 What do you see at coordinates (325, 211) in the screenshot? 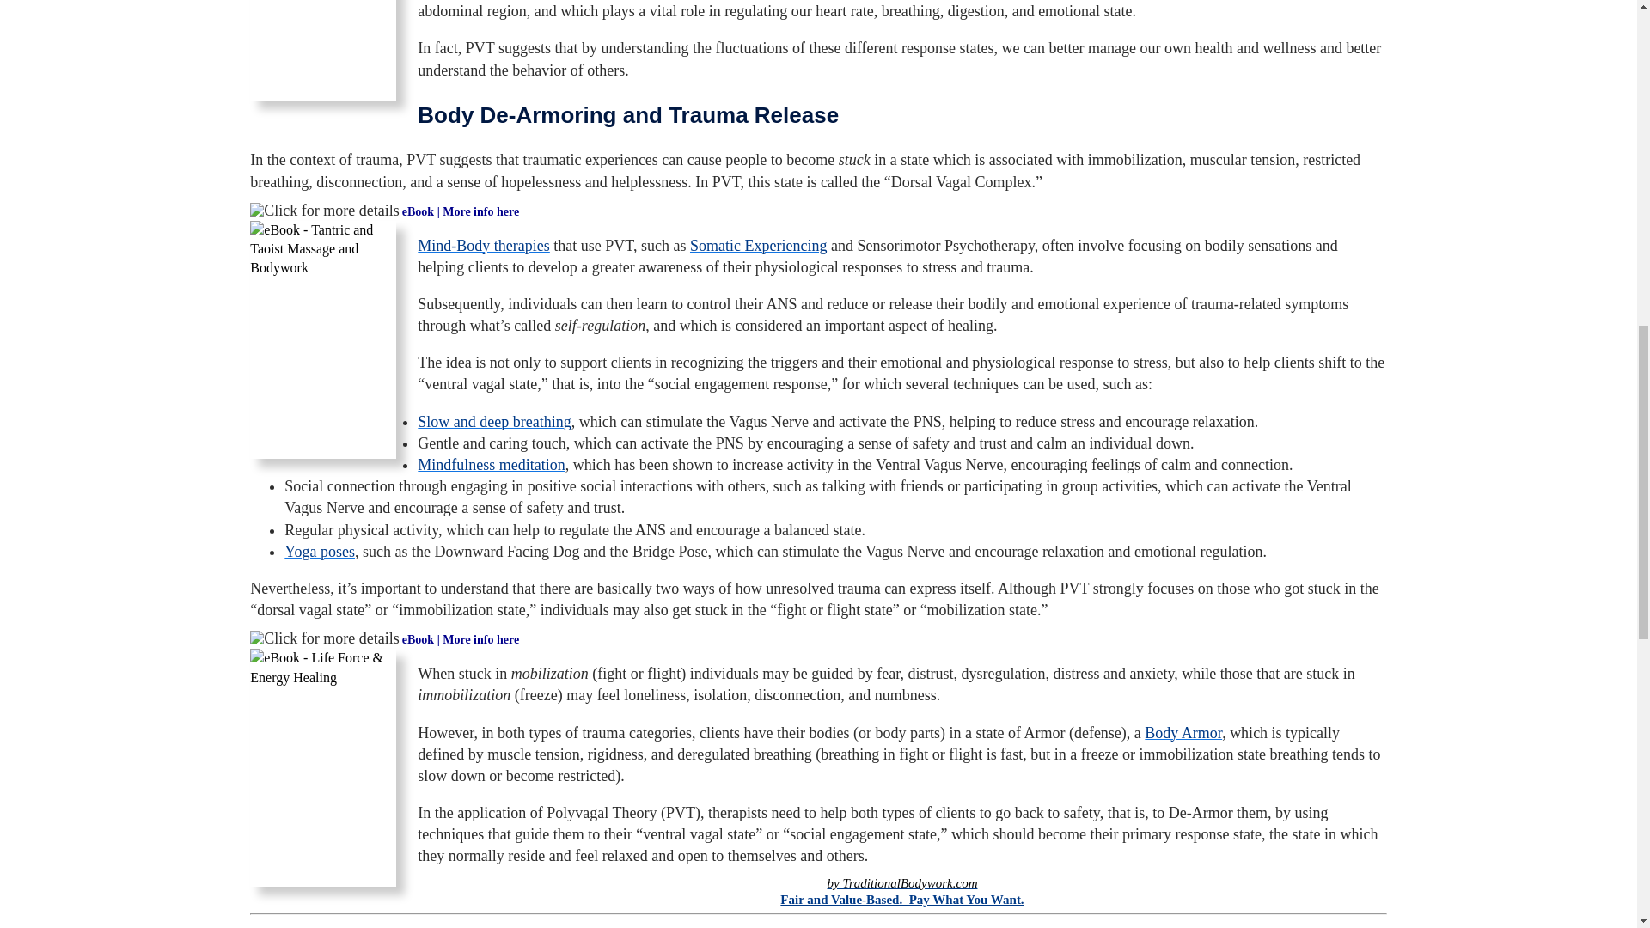
I see `Click for more details` at bounding box center [325, 211].